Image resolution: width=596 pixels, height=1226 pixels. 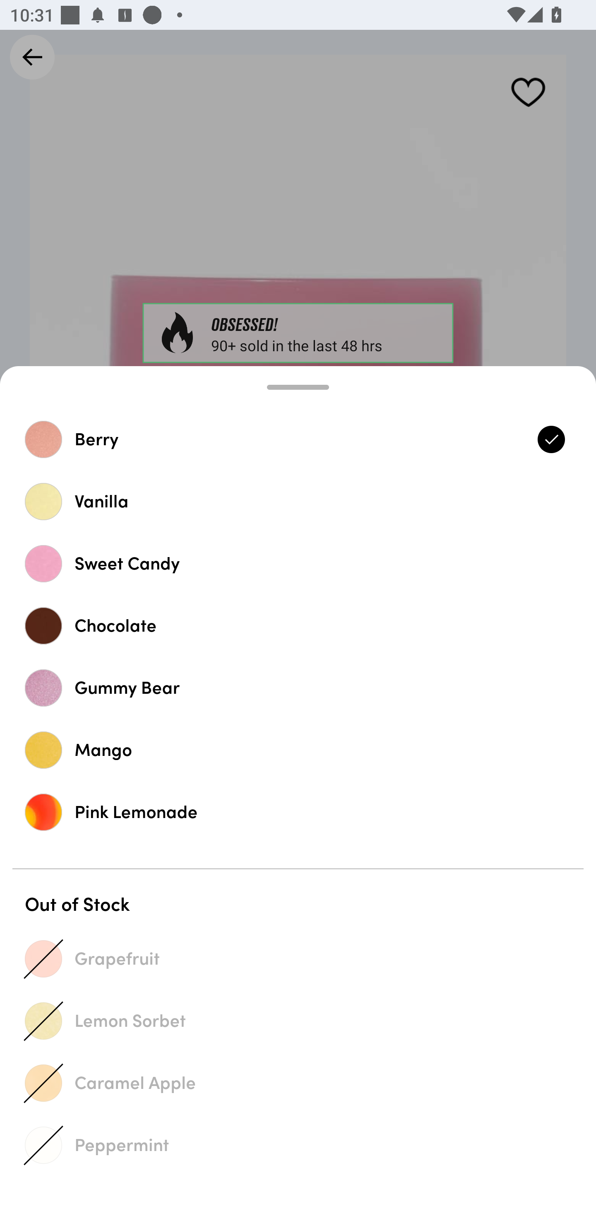 What do you see at coordinates (298, 688) in the screenshot?
I see `Gummy Bear` at bounding box center [298, 688].